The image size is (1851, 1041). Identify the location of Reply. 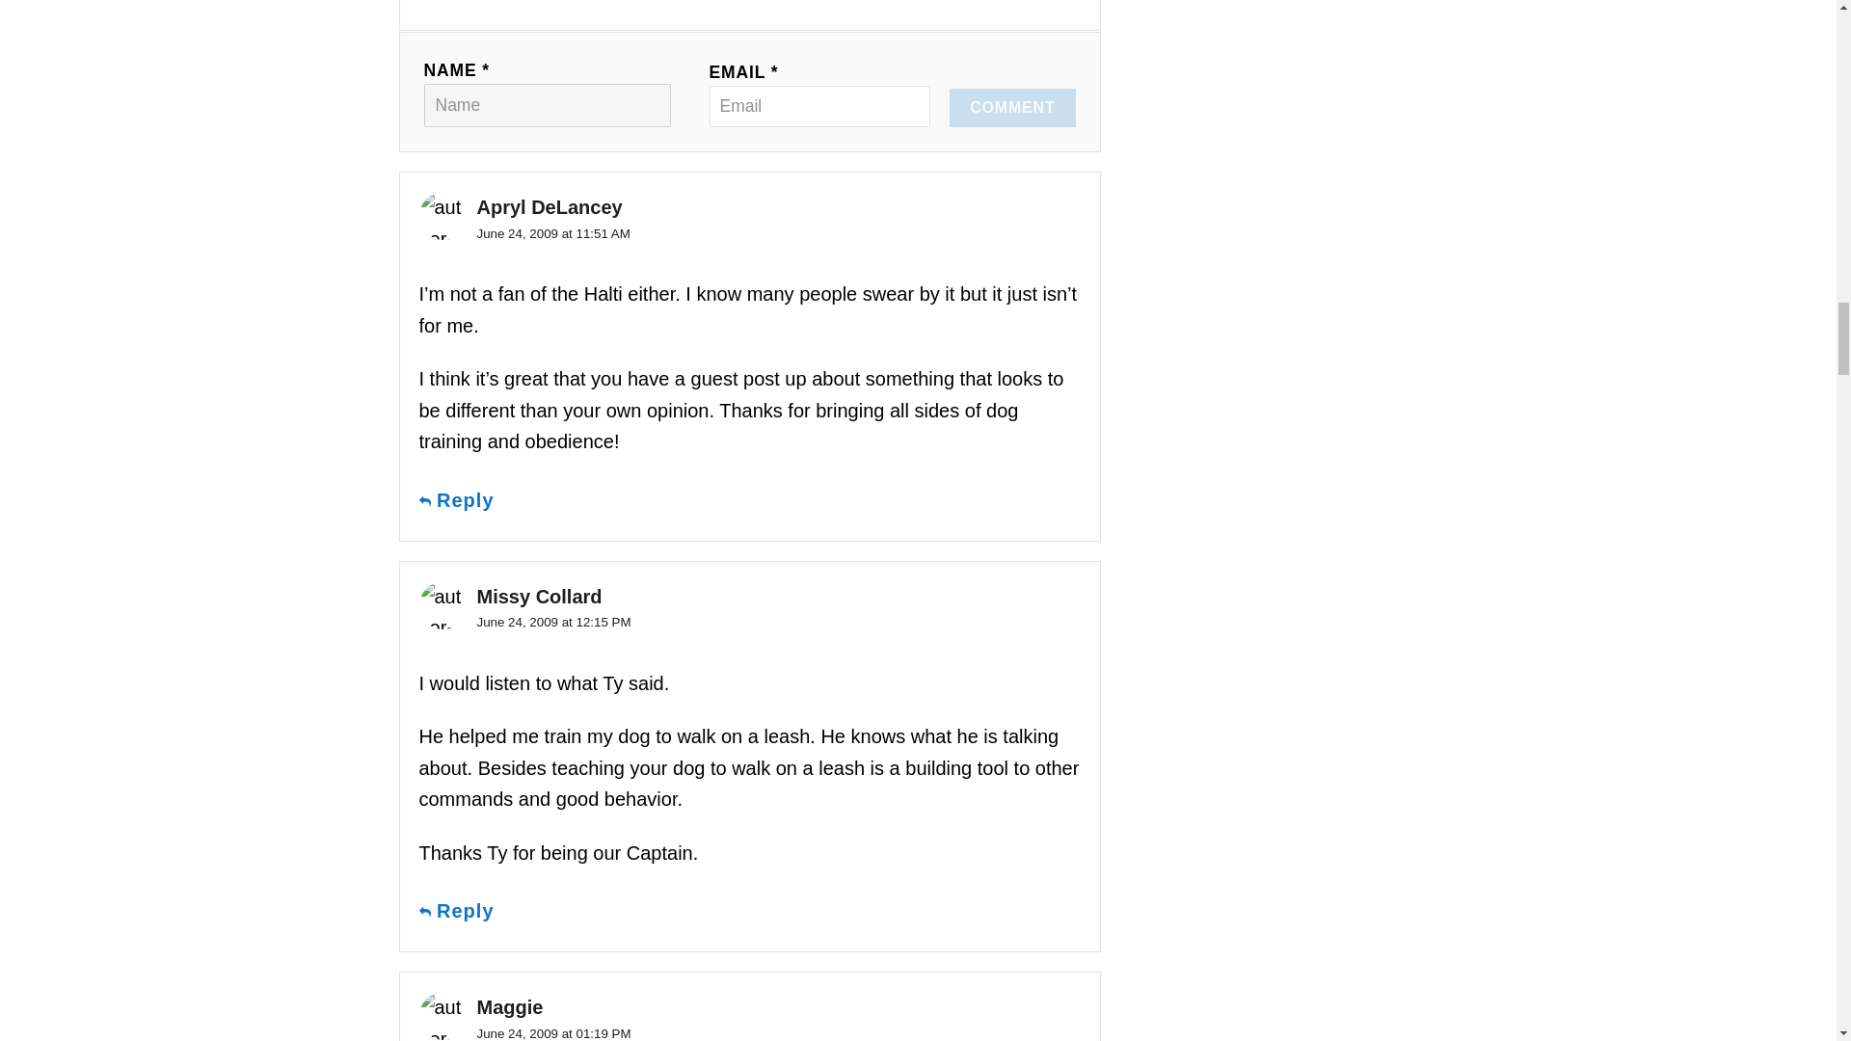
(465, 911).